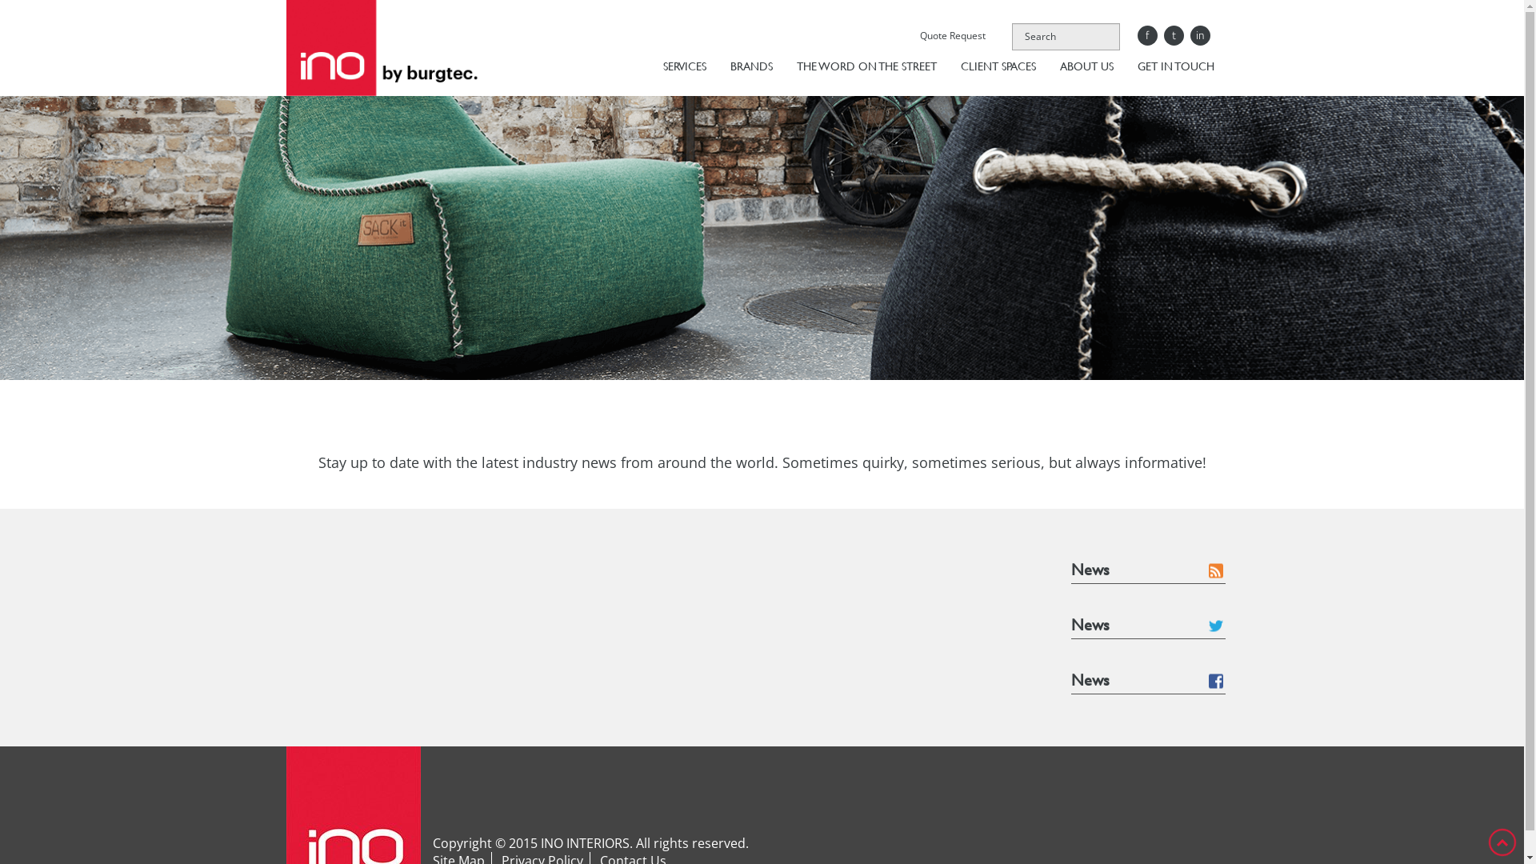 Image resolution: width=1536 pixels, height=864 pixels. Describe the element at coordinates (384, 48) in the screenshot. I see `Easdowns - INO Furniture` at that location.